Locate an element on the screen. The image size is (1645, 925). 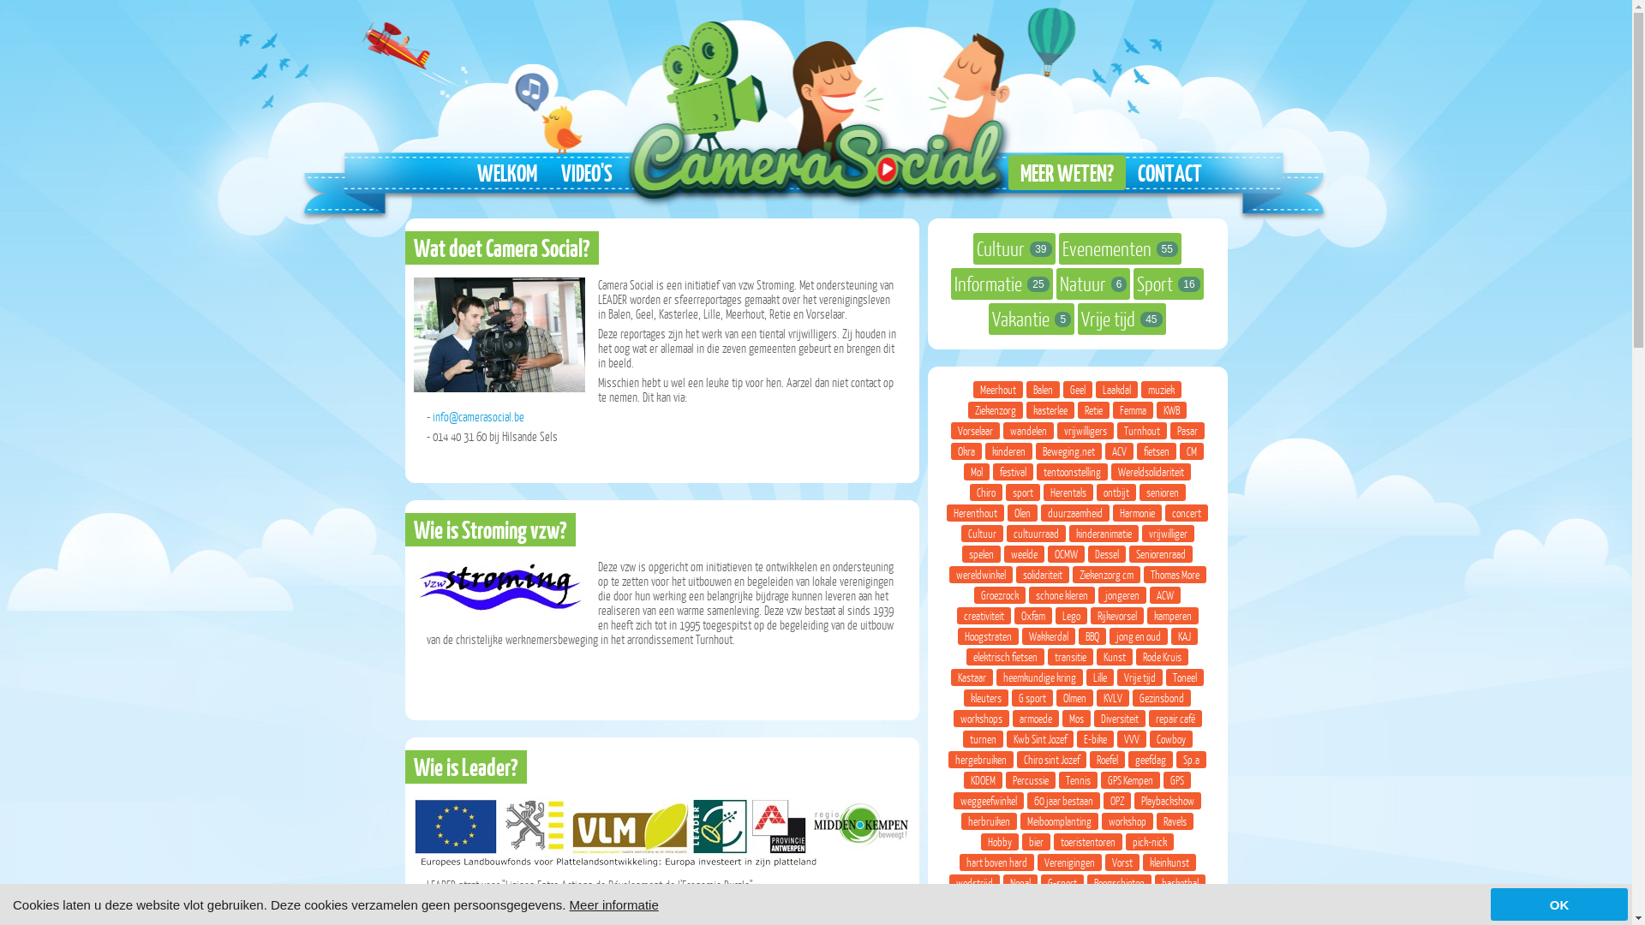
duurzaamheid is located at coordinates (1075, 513).